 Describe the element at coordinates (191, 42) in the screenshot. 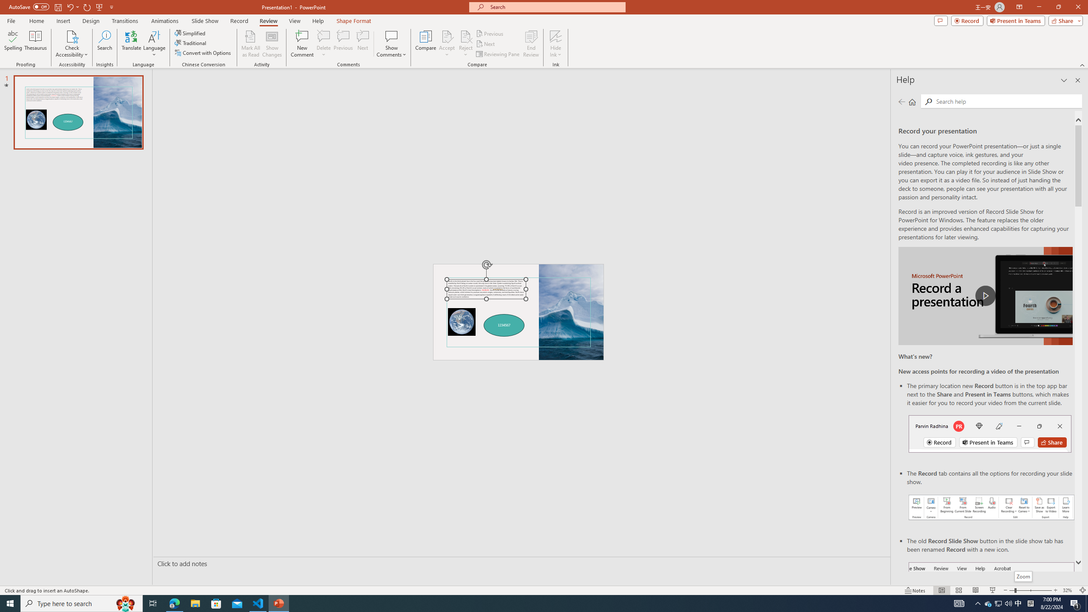

I see `Traditional` at that location.